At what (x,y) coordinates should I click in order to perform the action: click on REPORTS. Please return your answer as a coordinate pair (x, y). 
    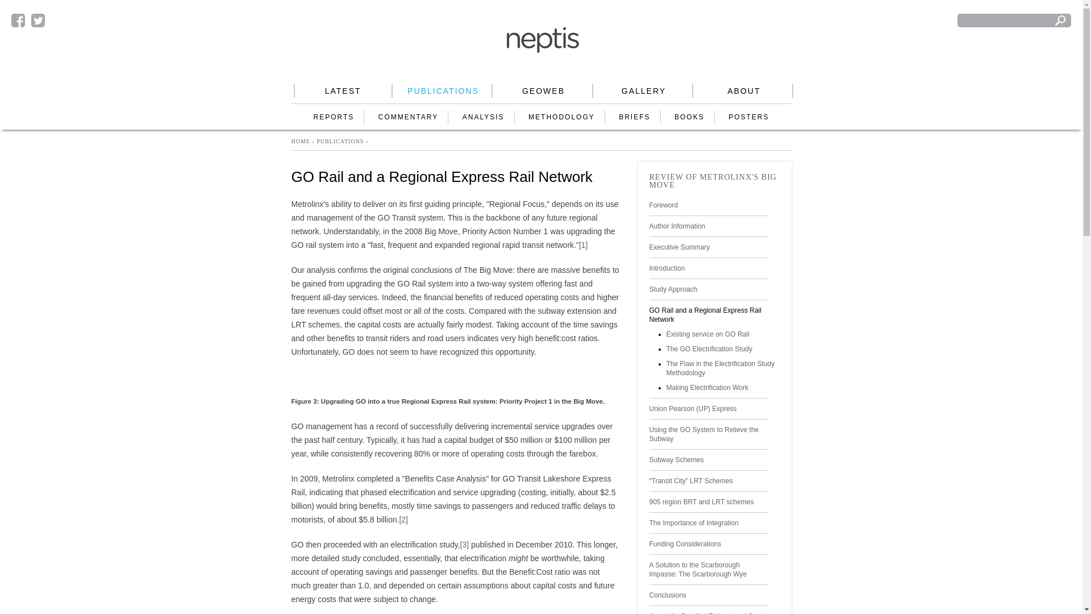
    Looking at the image, I should click on (334, 117).